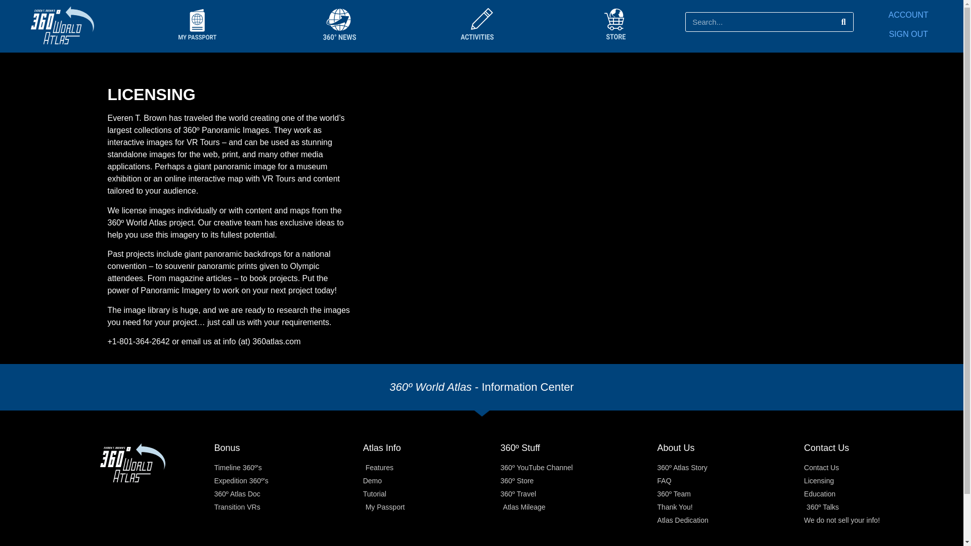 This screenshot has height=546, width=971. What do you see at coordinates (871, 481) in the screenshot?
I see `Licensing` at bounding box center [871, 481].